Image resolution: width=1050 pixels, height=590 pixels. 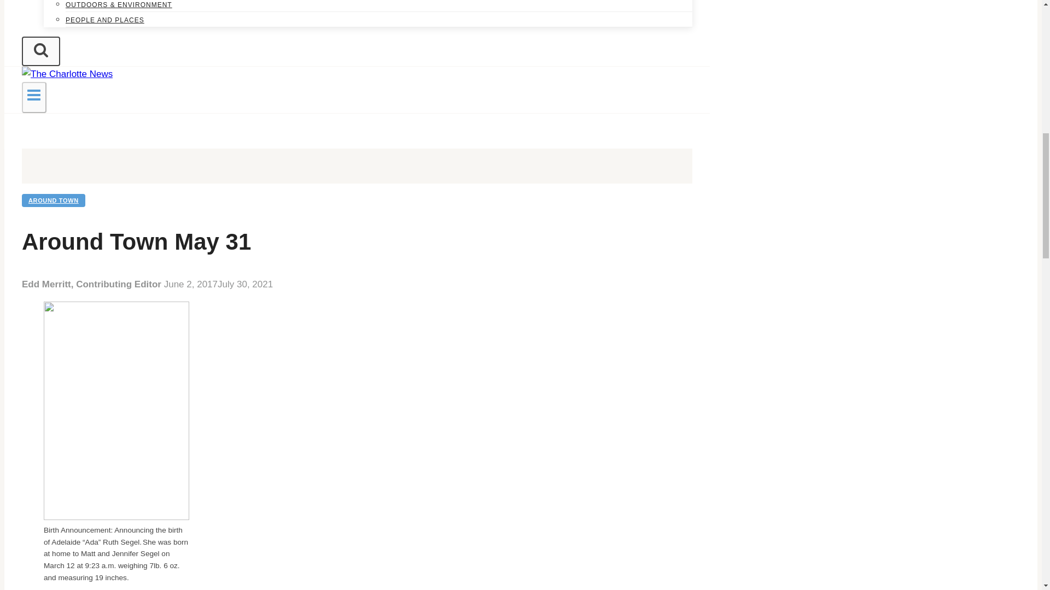 What do you see at coordinates (40, 51) in the screenshot?
I see `Search` at bounding box center [40, 51].